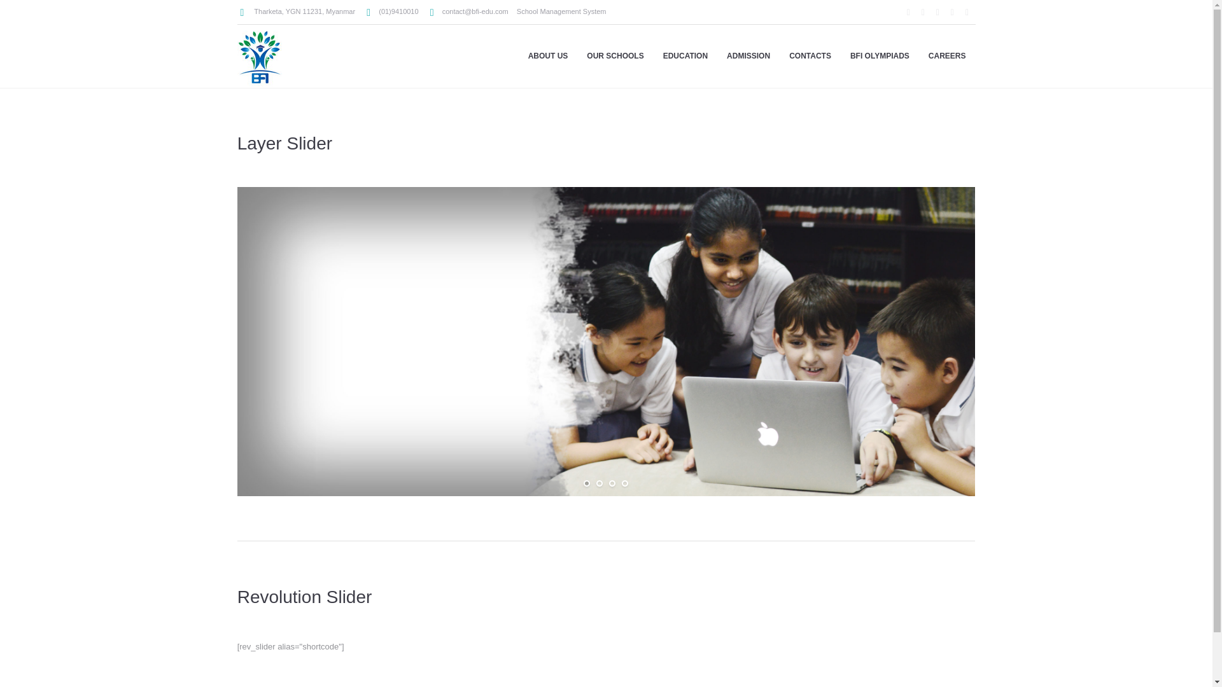 This screenshot has height=687, width=1222. Describe the element at coordinates (810, 56) in the screenshot. I see `CONTACTS` at that location.